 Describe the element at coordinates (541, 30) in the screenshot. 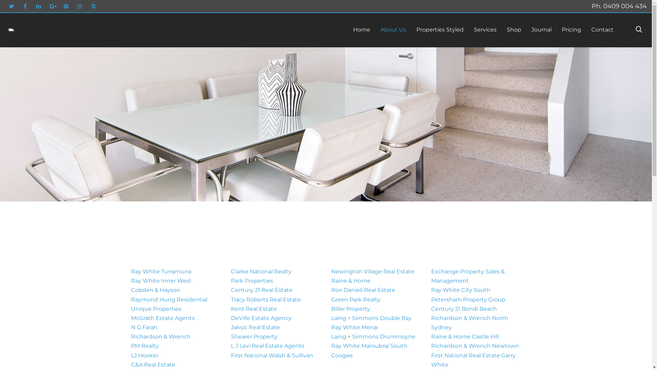

I see `Journal` at that location.